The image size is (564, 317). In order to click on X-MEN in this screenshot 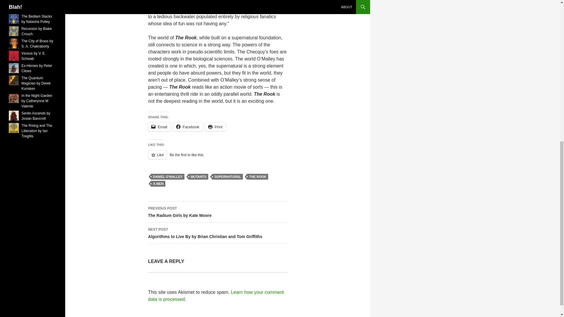, I will do `click(158, 184)`.